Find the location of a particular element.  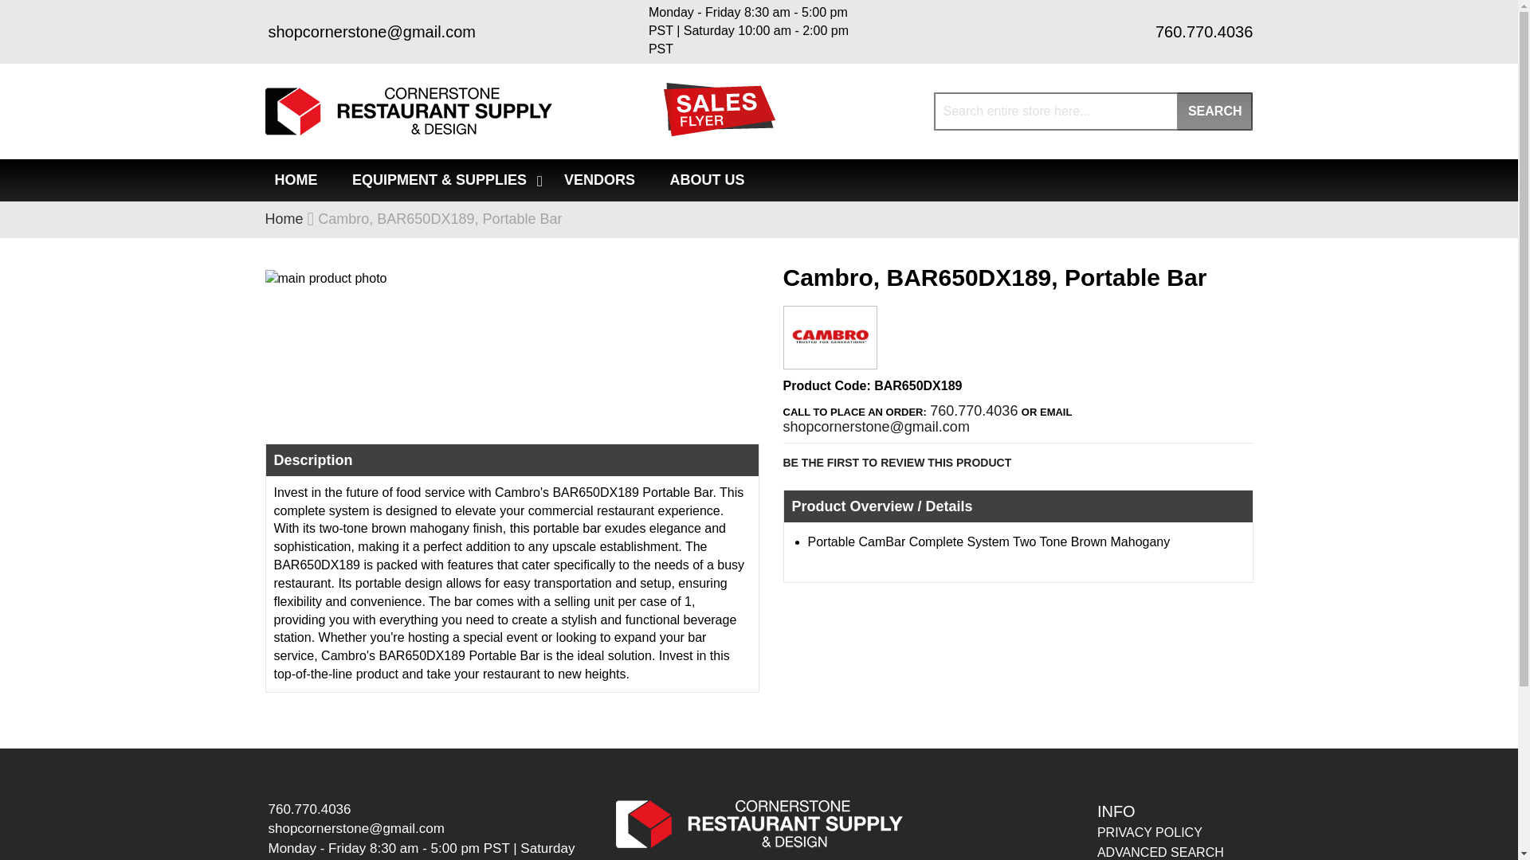

Go to Home Page is located at coordinates (284, 218).